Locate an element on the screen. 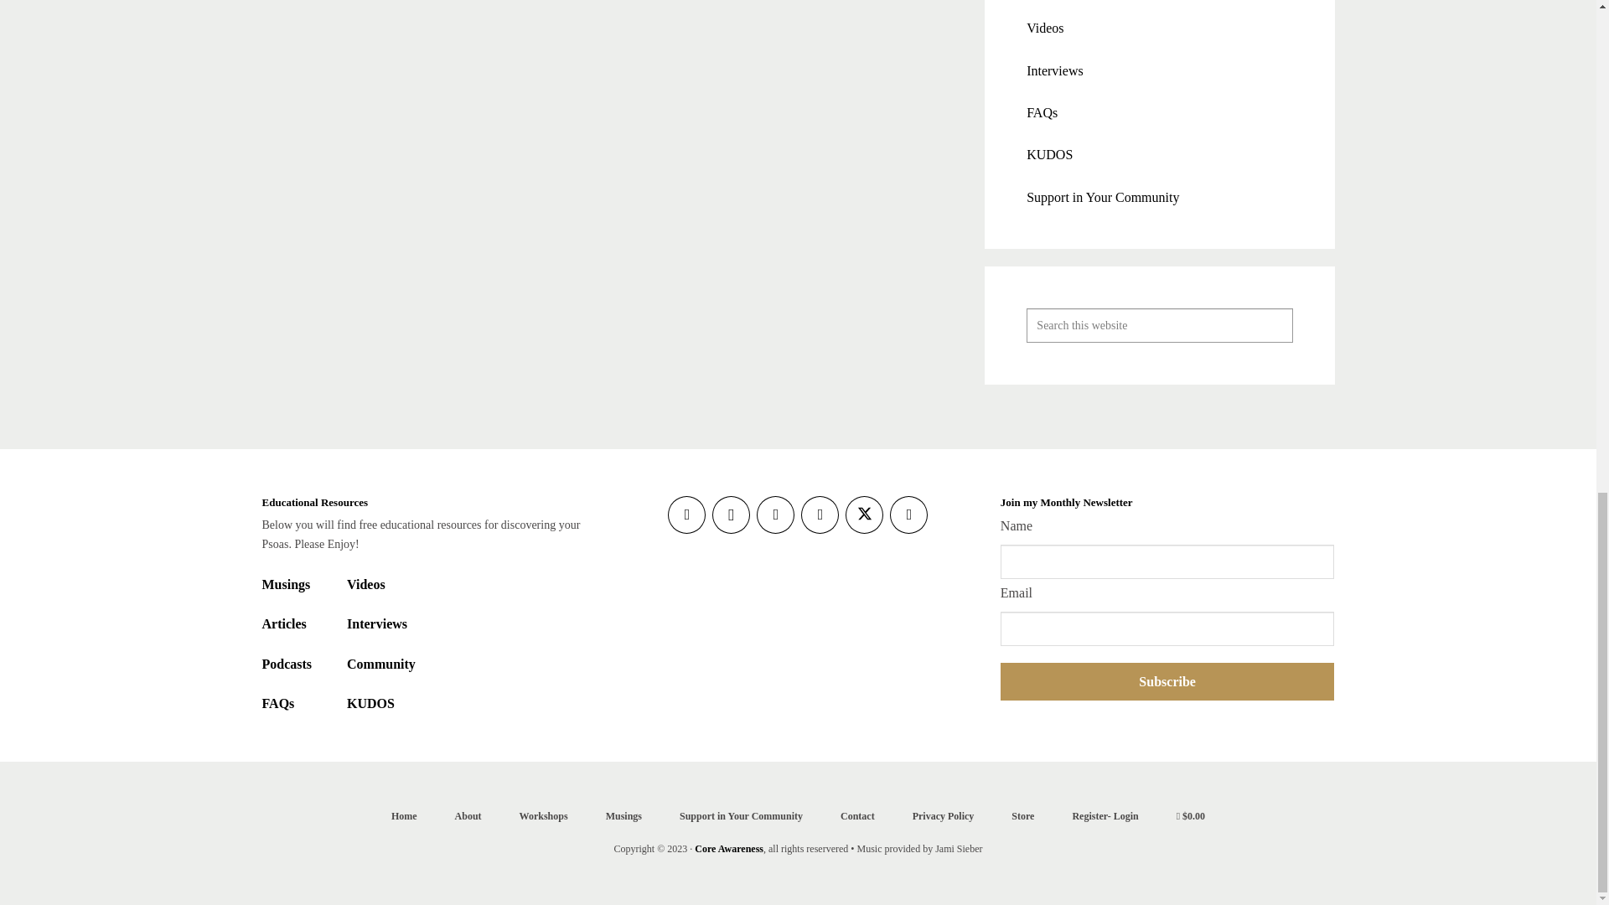 This screenshot has width=1609, height=905. Videos is located at coordinates (1044, 28).